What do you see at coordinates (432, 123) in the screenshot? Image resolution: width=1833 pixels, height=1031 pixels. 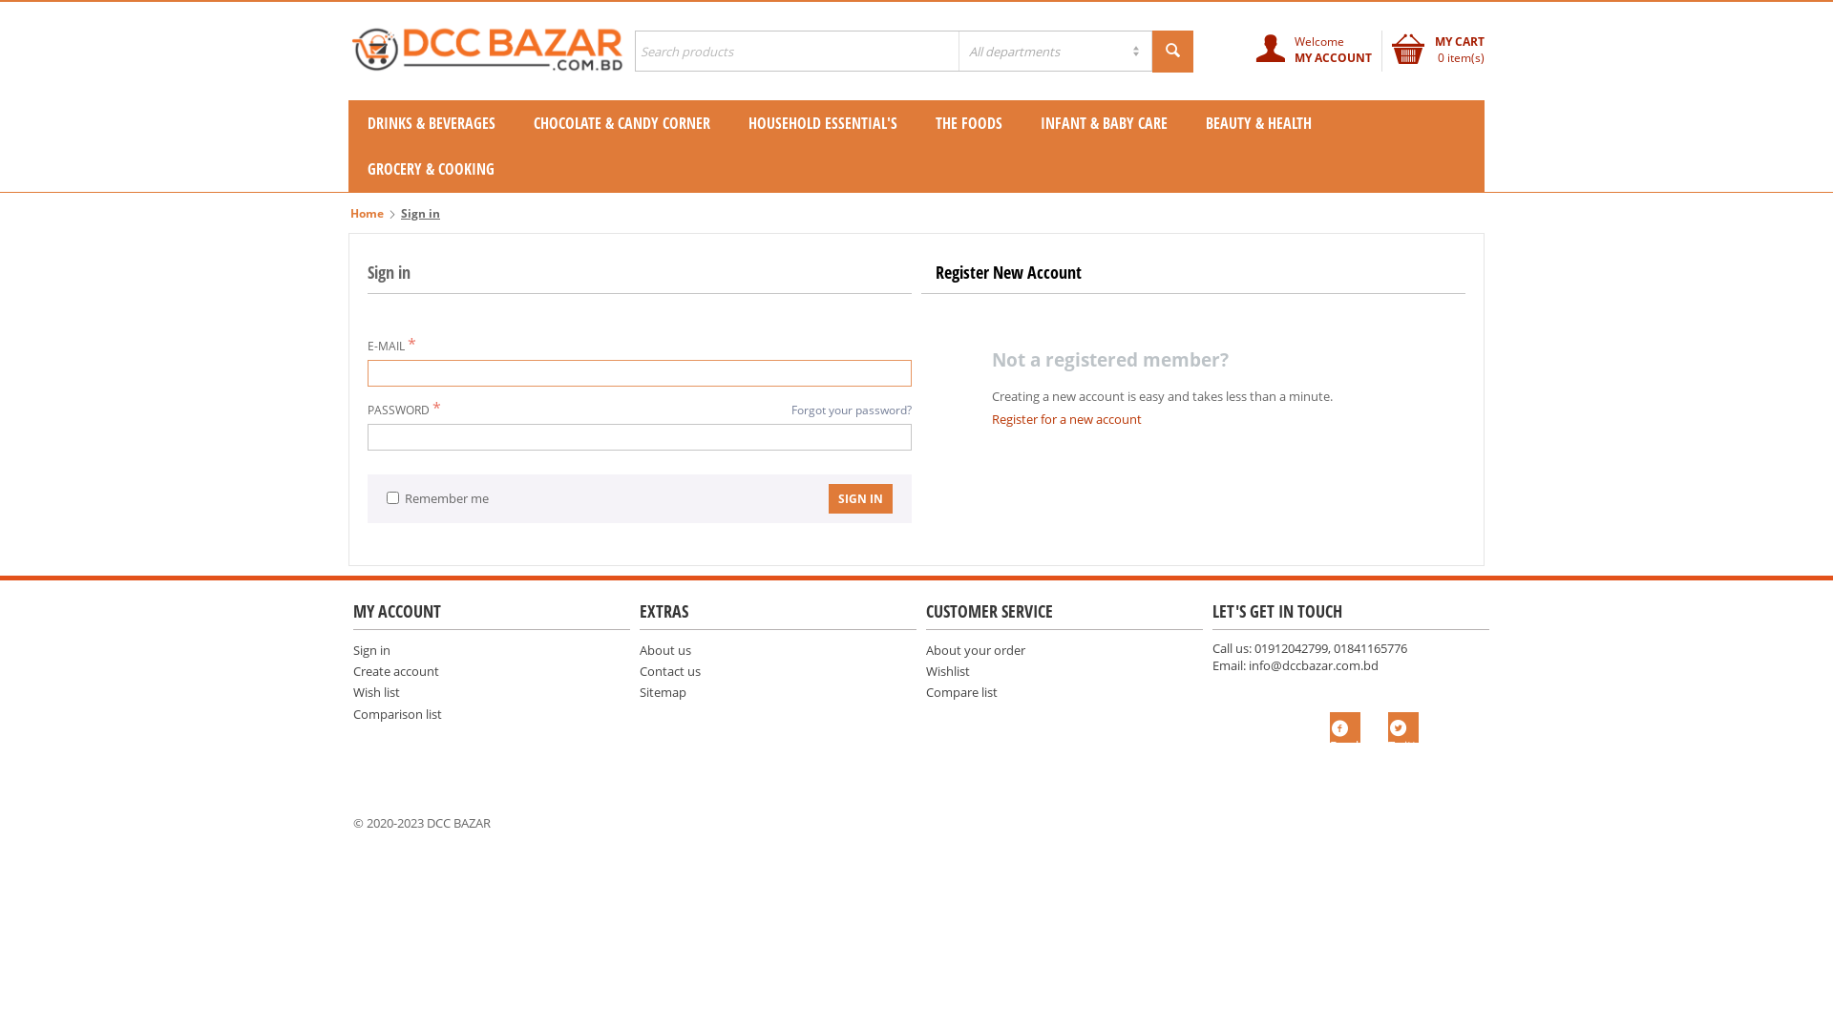 I see `DRINKS & BEVERAGES` at bounding box center [432, 123].